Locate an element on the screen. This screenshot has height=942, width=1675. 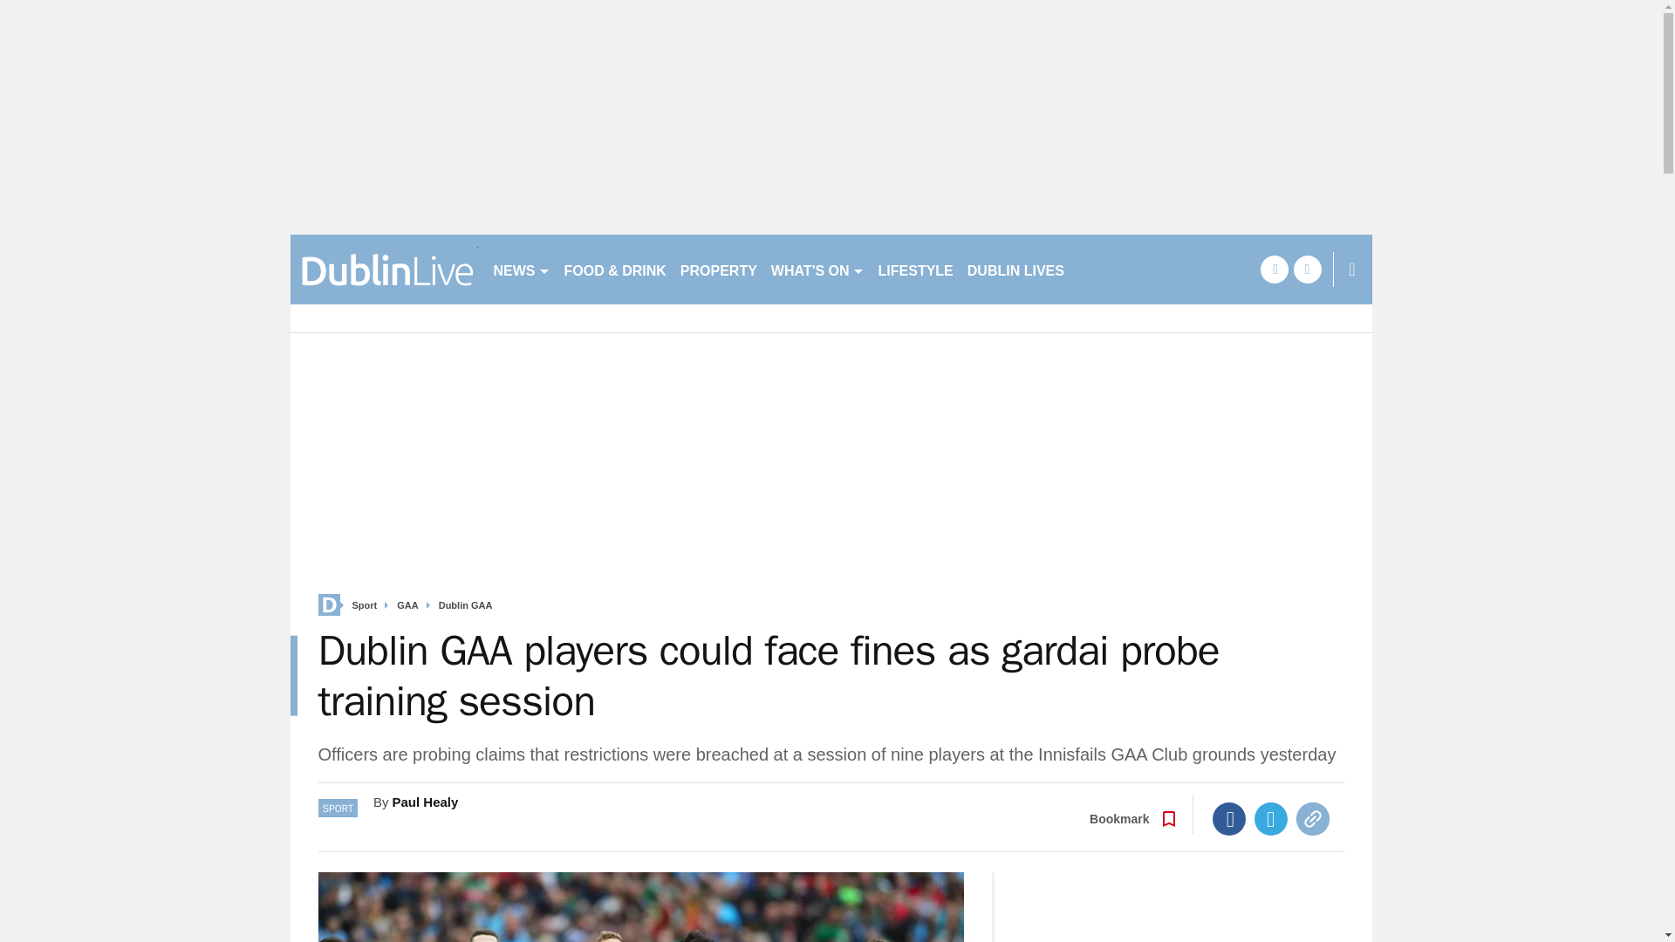
SOCCER is located at coordinates (1108, 269).